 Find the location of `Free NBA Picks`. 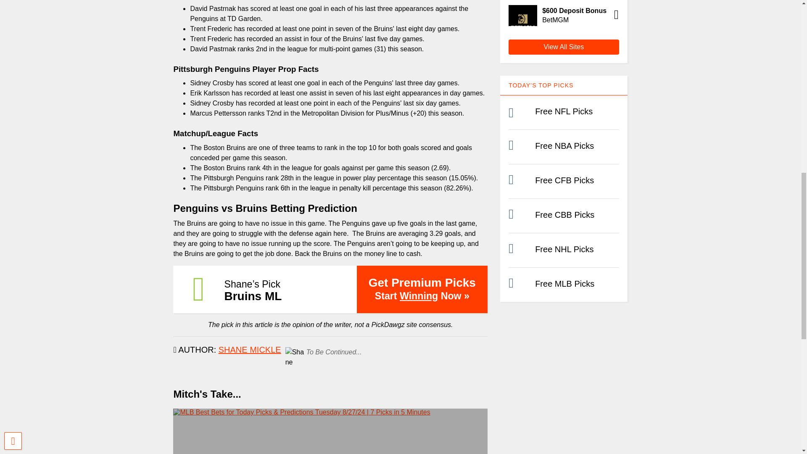

Free NBA Picks is located at coordinates (564, 145).